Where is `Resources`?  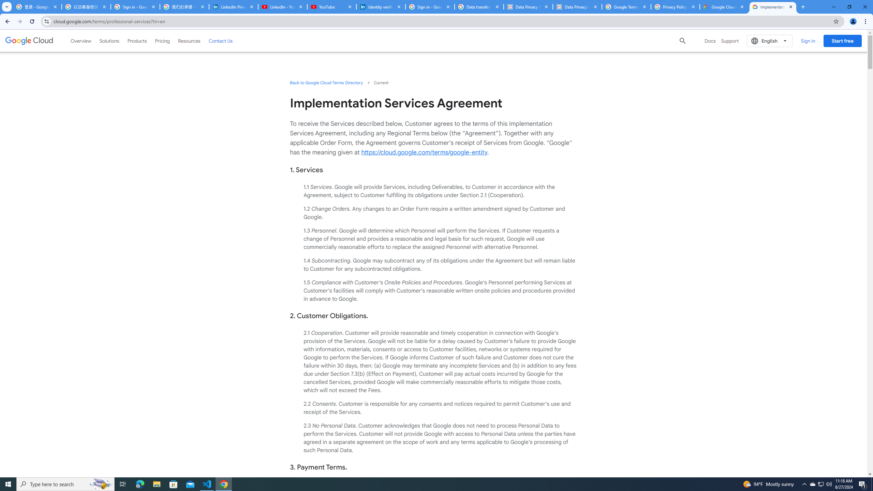
Resources is located at coordinates (189, 41).